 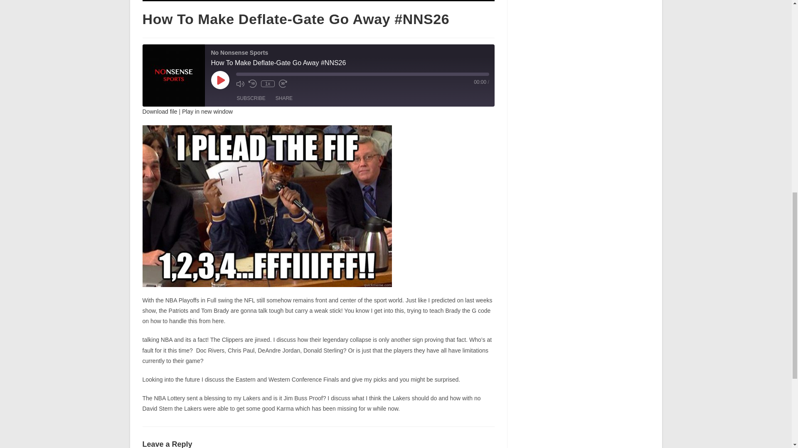 What do you see at coordinates (268, 84) in the screenshot?
I see `1x` at bounding box center [268, 84].